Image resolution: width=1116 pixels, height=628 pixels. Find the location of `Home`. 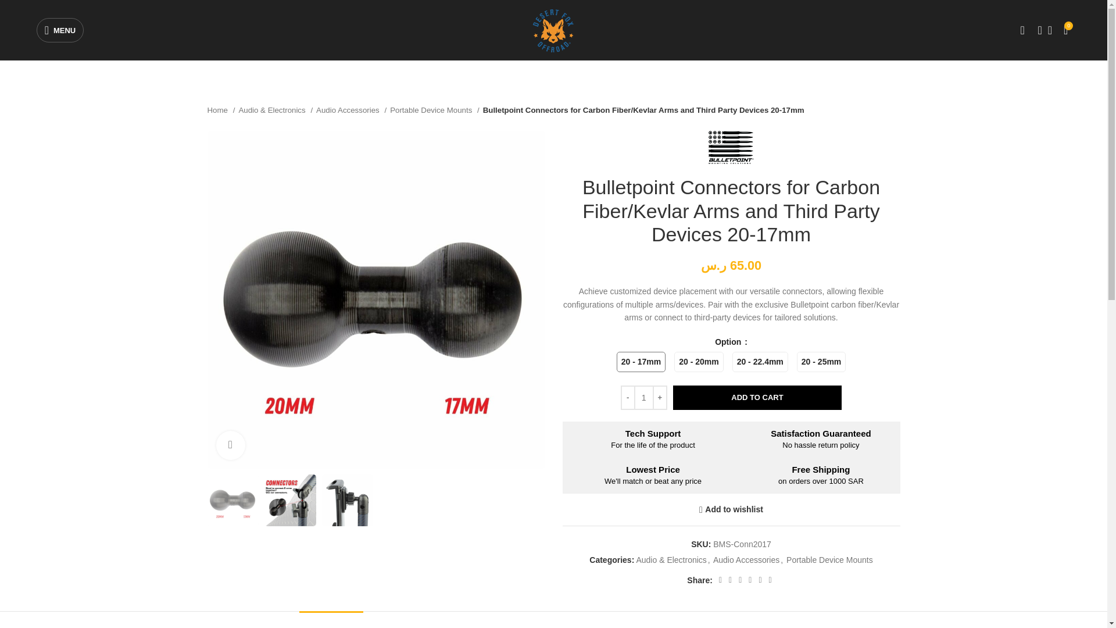

Home is located at coordinates (220, 110).